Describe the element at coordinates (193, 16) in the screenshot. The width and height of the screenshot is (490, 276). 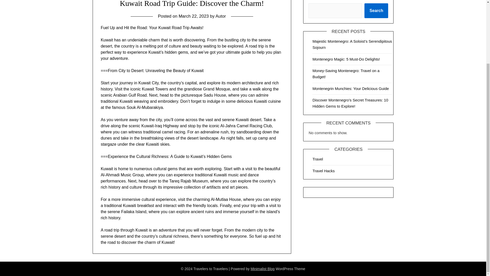
I see `March 22, 2023` at that location.